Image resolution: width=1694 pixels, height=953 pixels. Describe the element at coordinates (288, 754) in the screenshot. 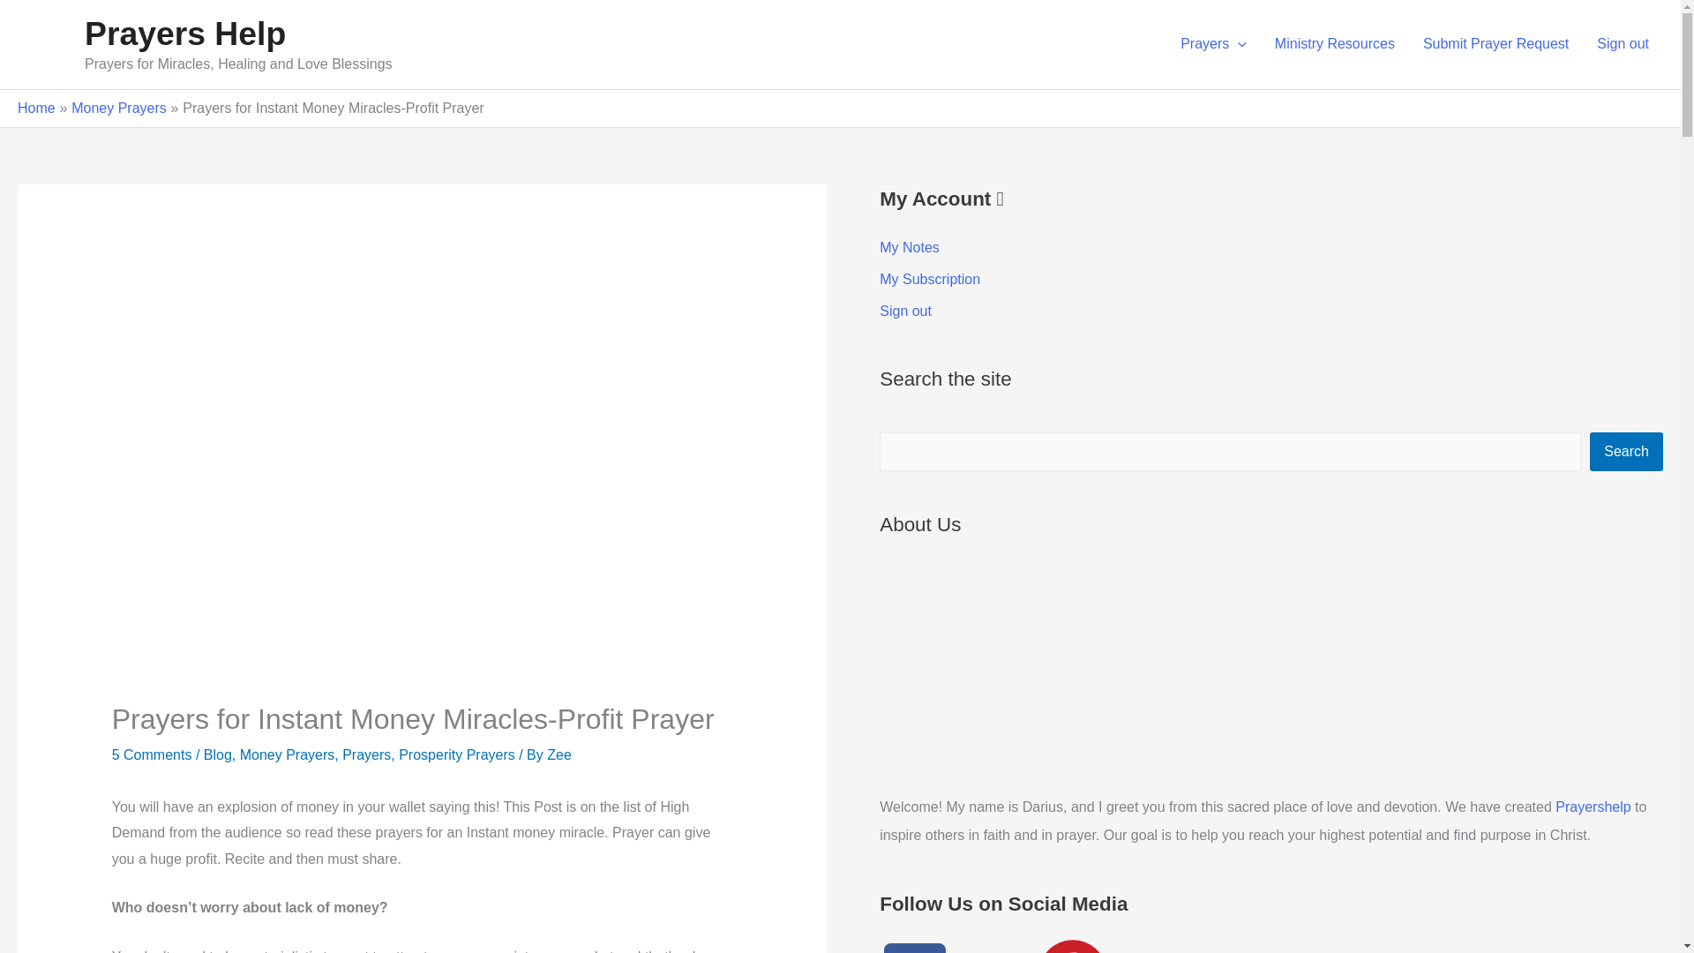

I see `Money Prayers` at that location.